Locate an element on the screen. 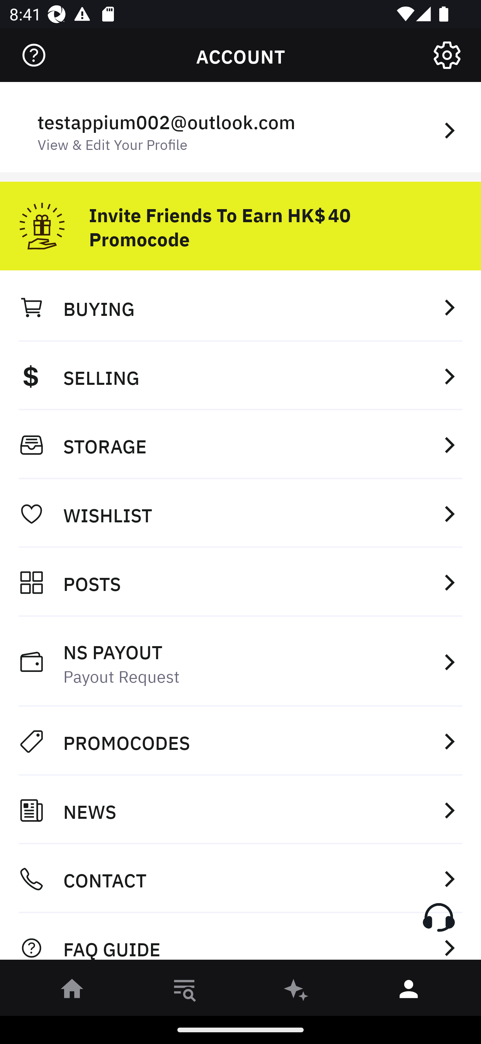  󰫢 is located at coordinates (297, 991).